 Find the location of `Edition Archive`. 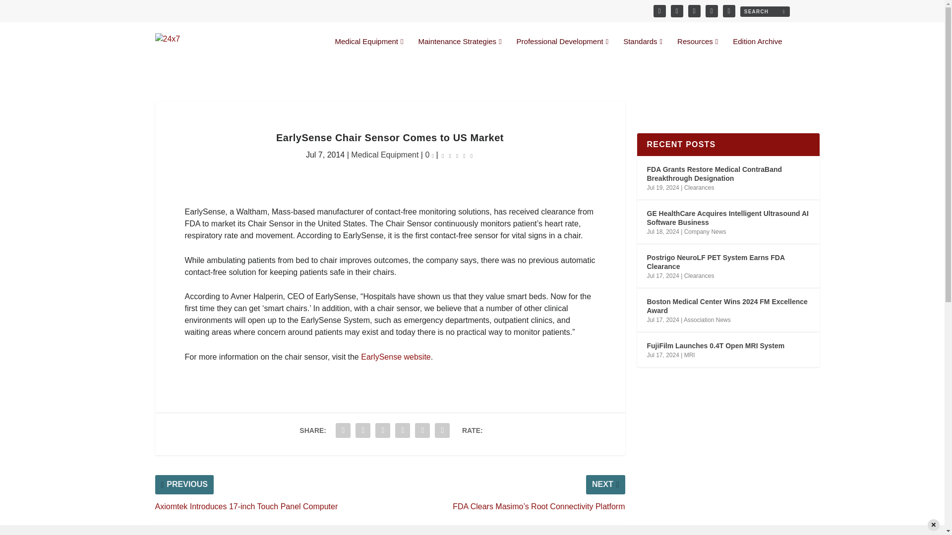

Edition Archive is located at coordinates (757, 50).